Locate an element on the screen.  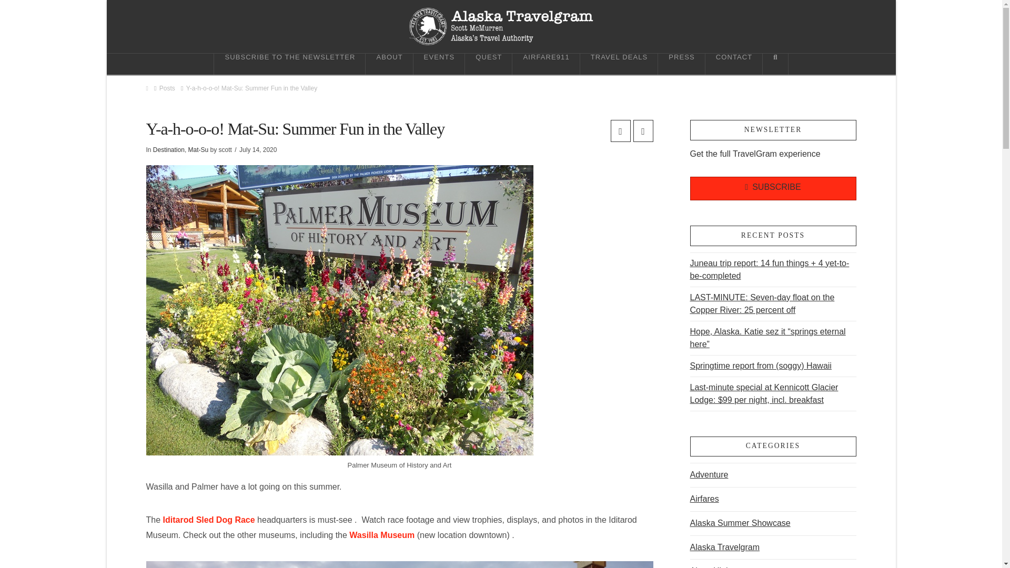
Iditarod Sled Dog Race is located at coordinates (208, 520).